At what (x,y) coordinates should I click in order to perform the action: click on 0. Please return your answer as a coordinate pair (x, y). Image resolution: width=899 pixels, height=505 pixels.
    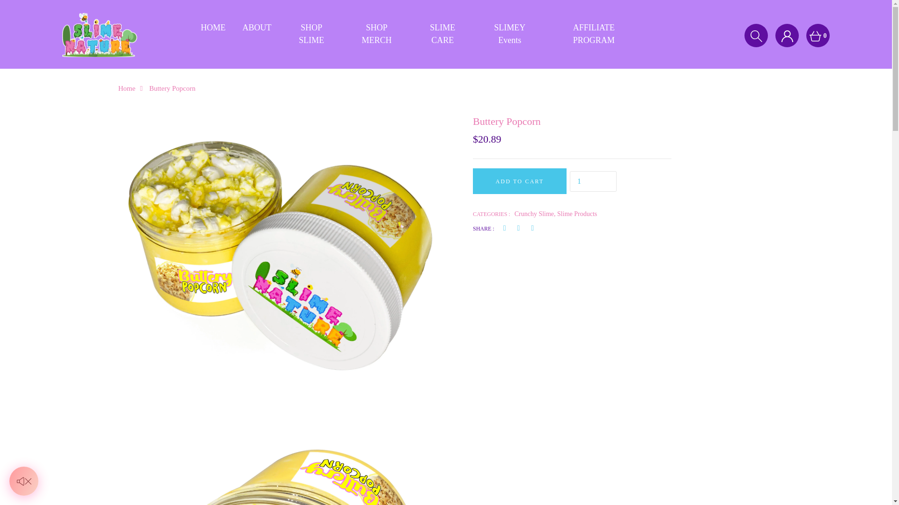
    Looking at the image, I should click on (818, 36).